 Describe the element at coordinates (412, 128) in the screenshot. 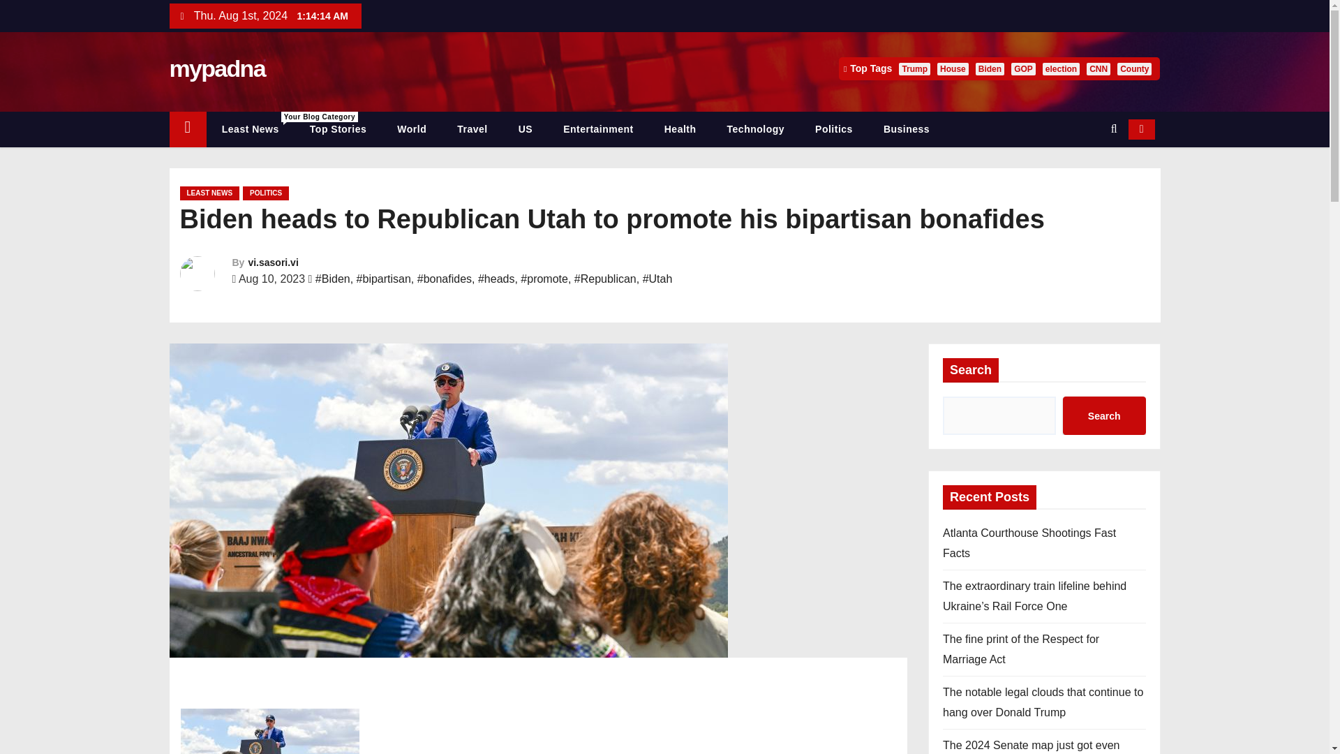

I see `election` at that location.